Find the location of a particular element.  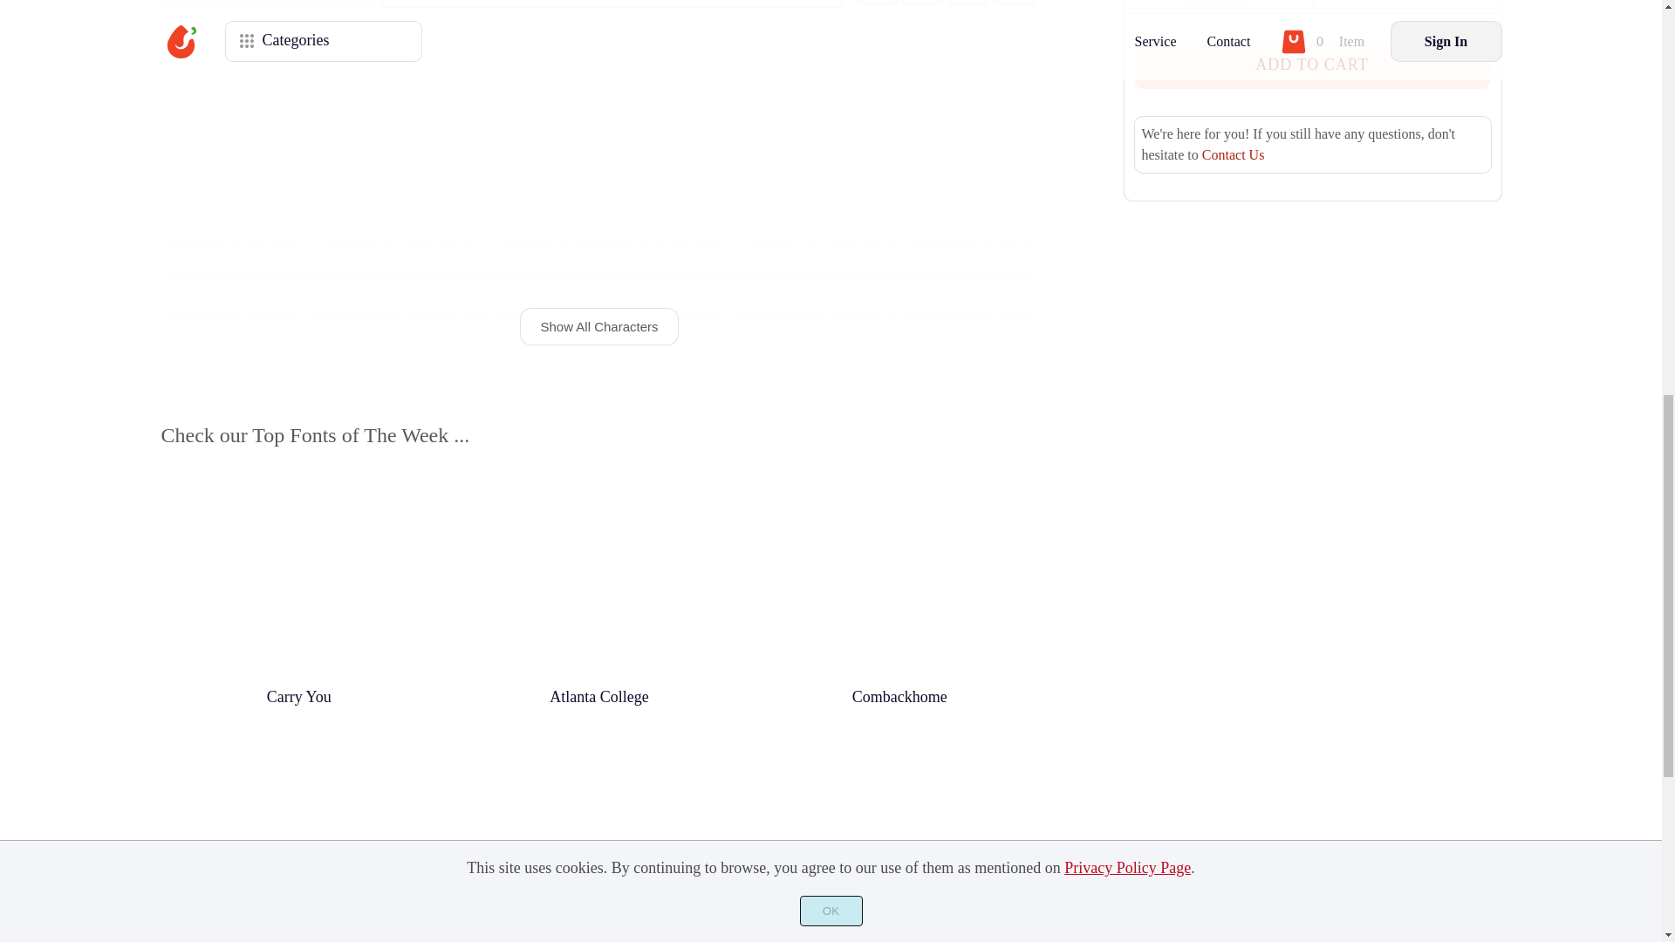

Combackhome is located at coordinates (900, 698).